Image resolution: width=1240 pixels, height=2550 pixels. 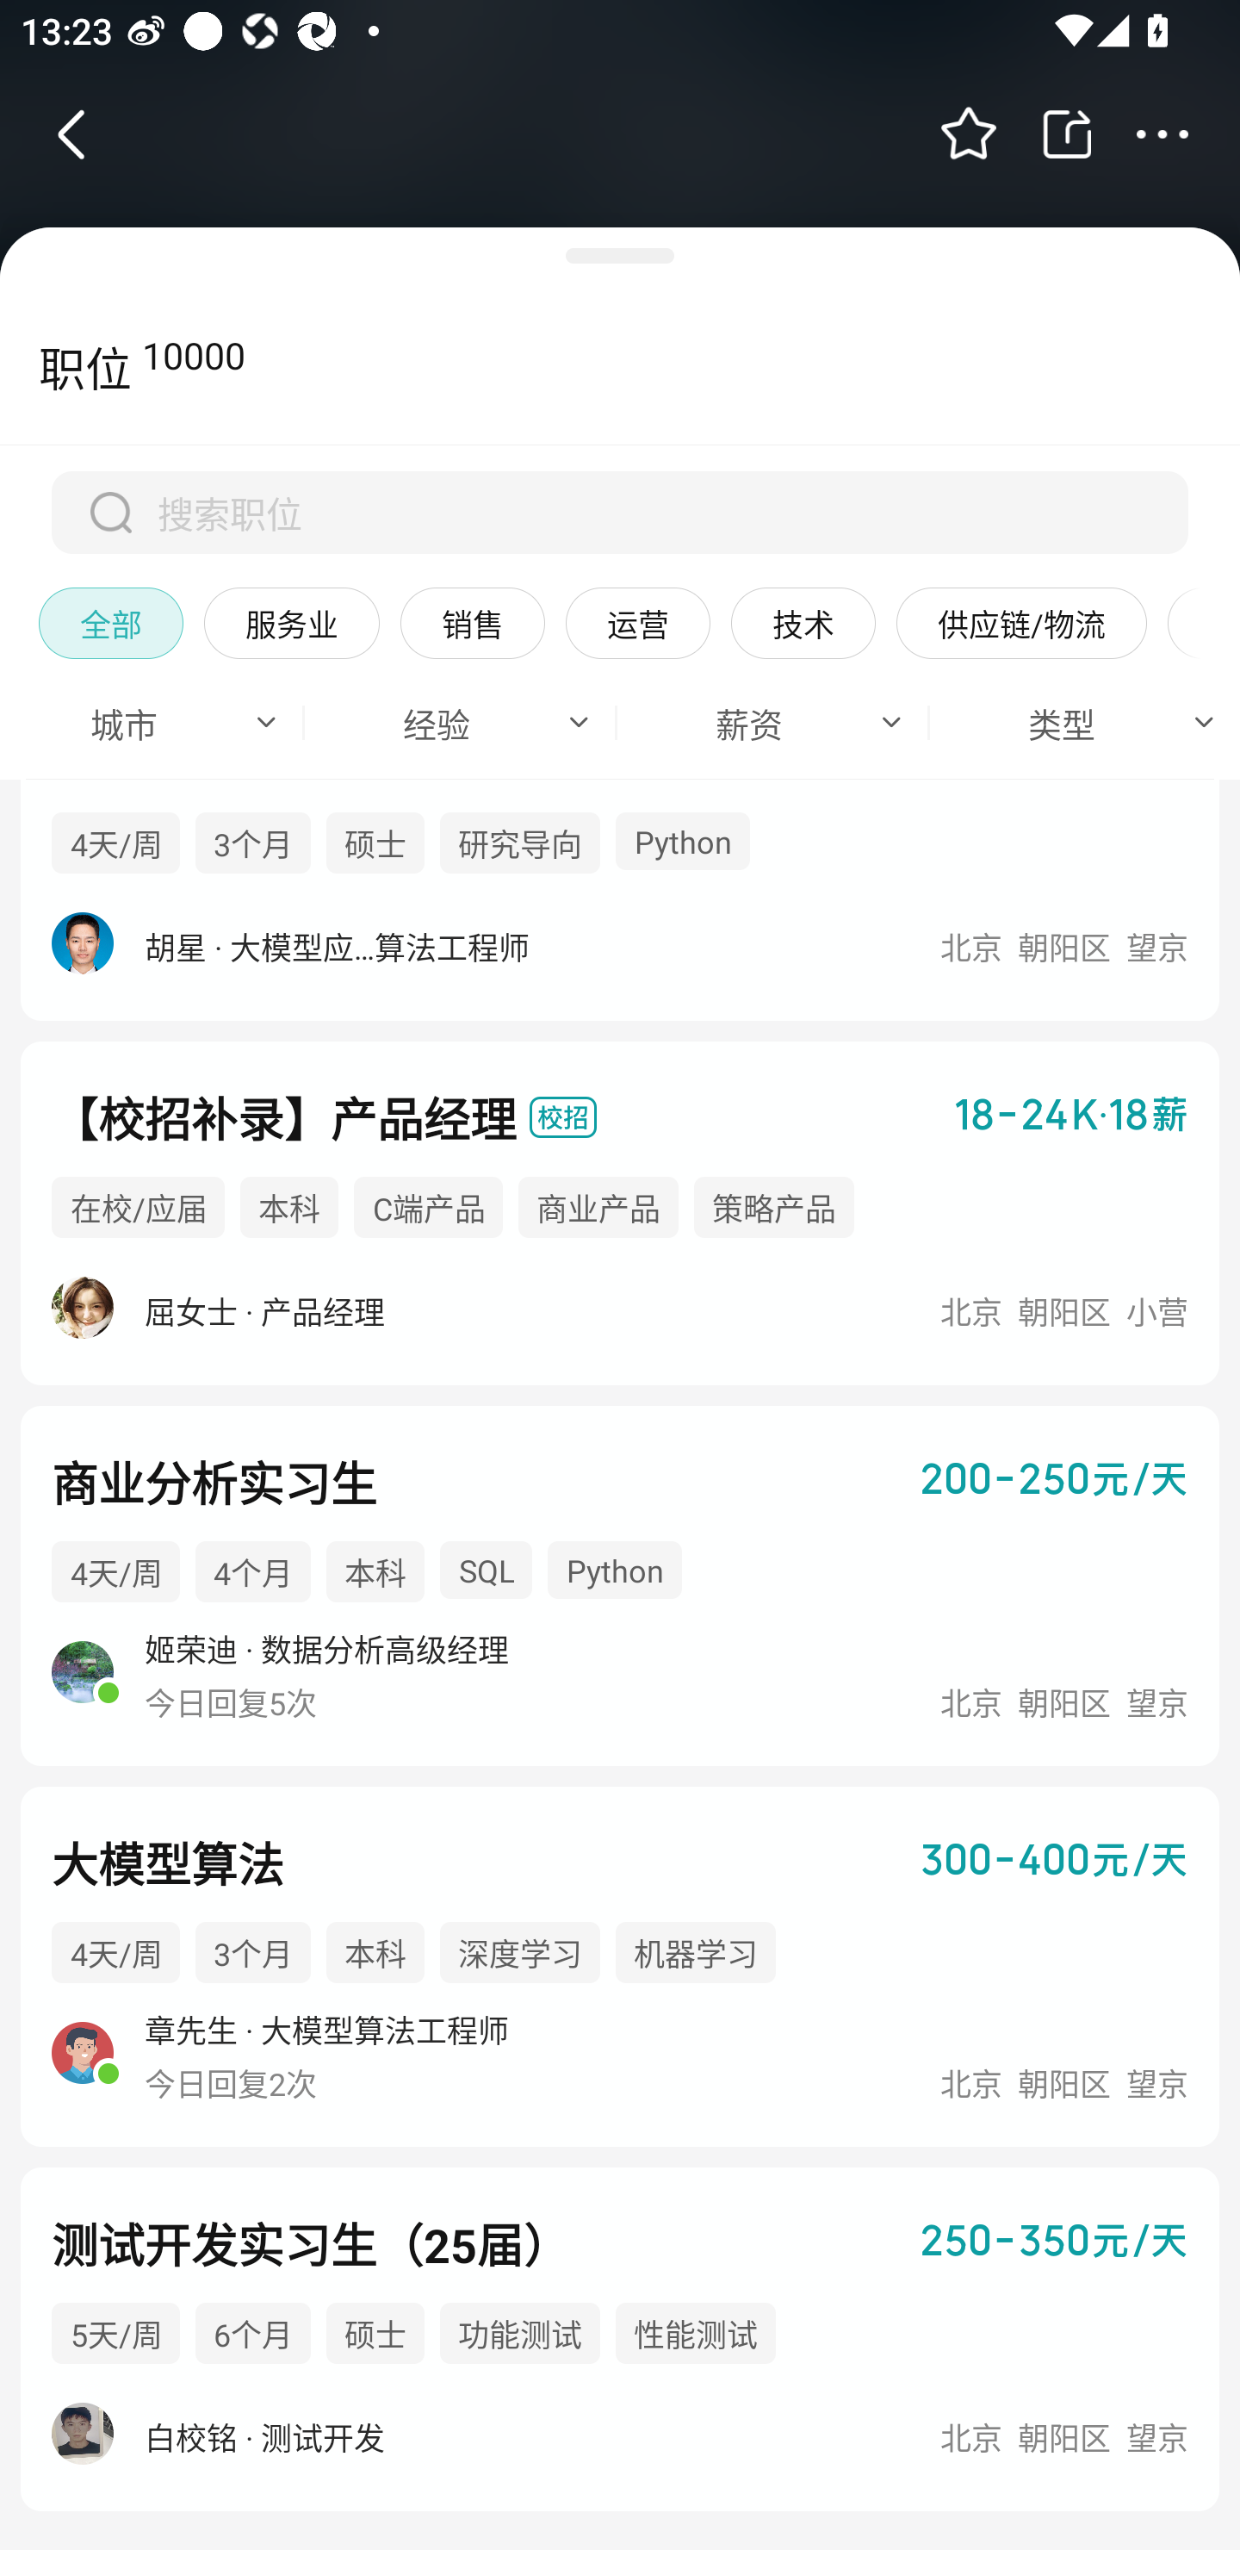 I want to click on 供应链/物流, so click(x=1021, y=622).